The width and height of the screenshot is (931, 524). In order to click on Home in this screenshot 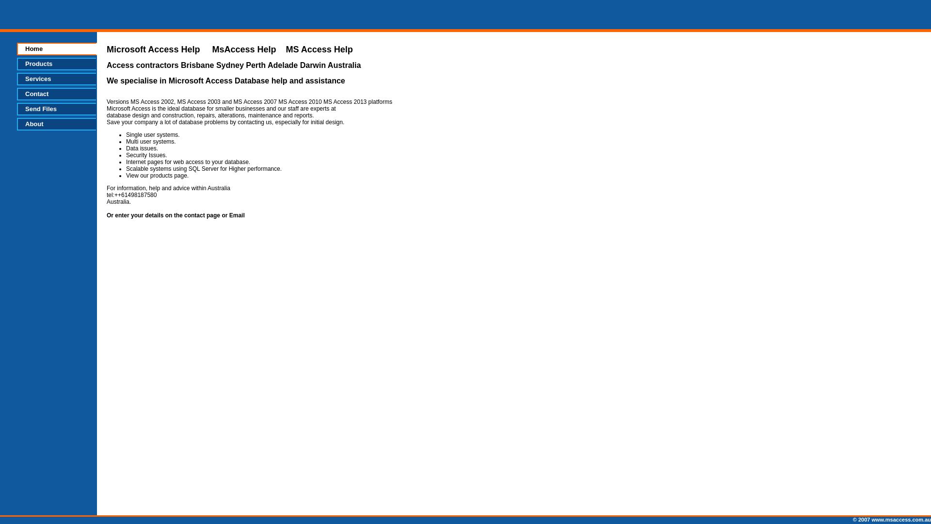, I will do `click(57, 49)`.